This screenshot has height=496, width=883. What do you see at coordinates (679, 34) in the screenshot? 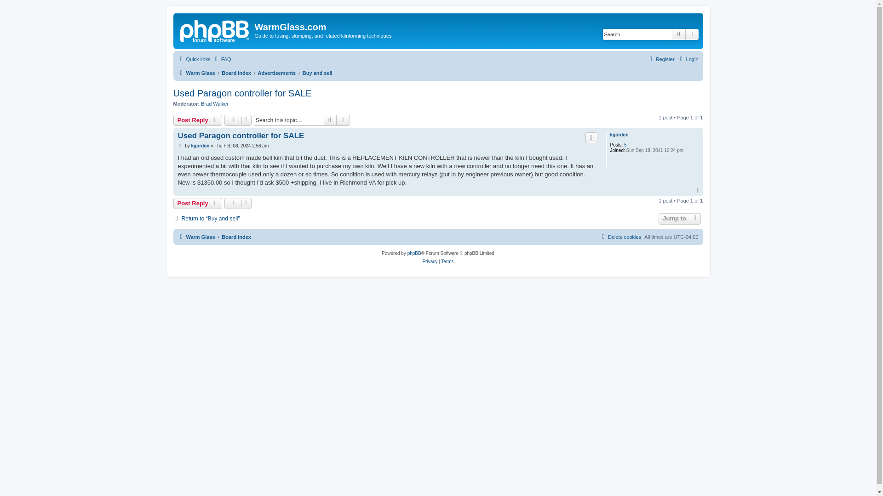
I see `Search` at bounding box center [679, 34].